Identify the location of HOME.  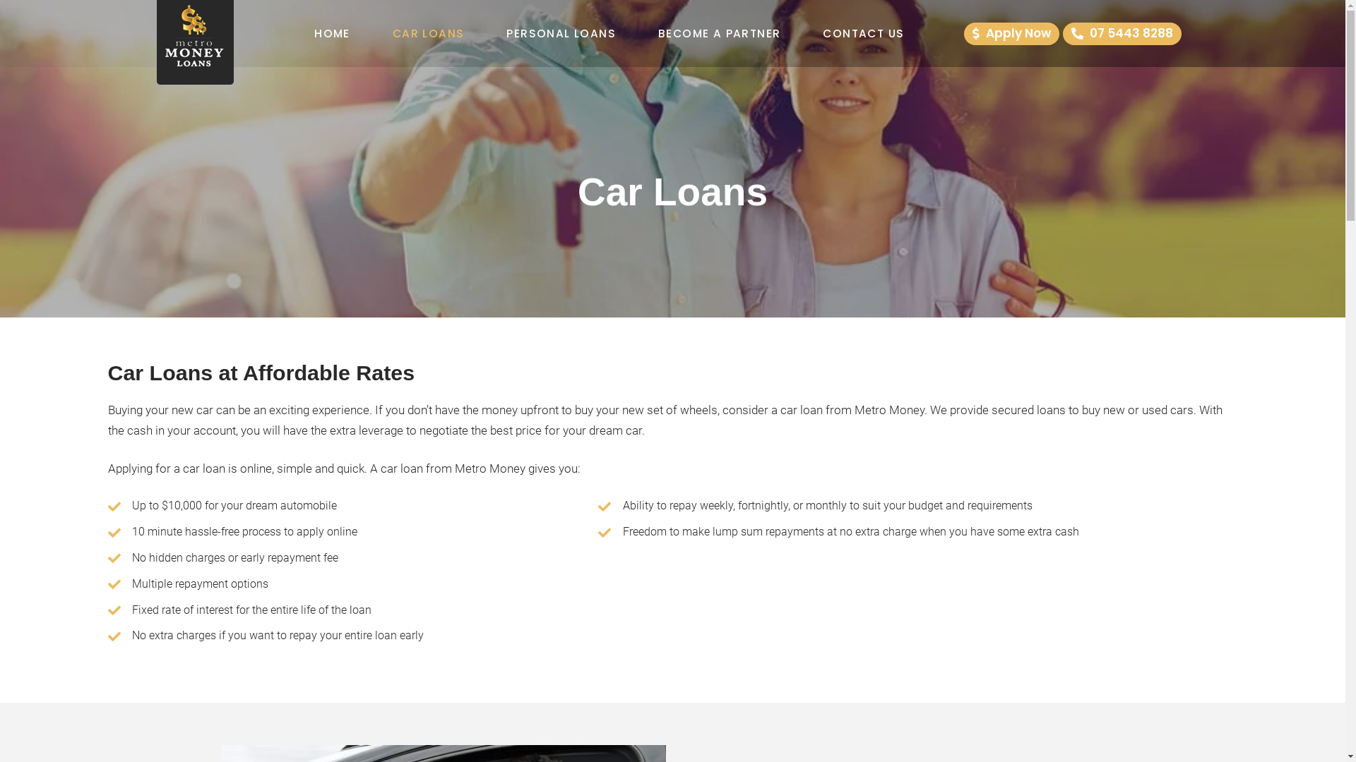
(332, 33).